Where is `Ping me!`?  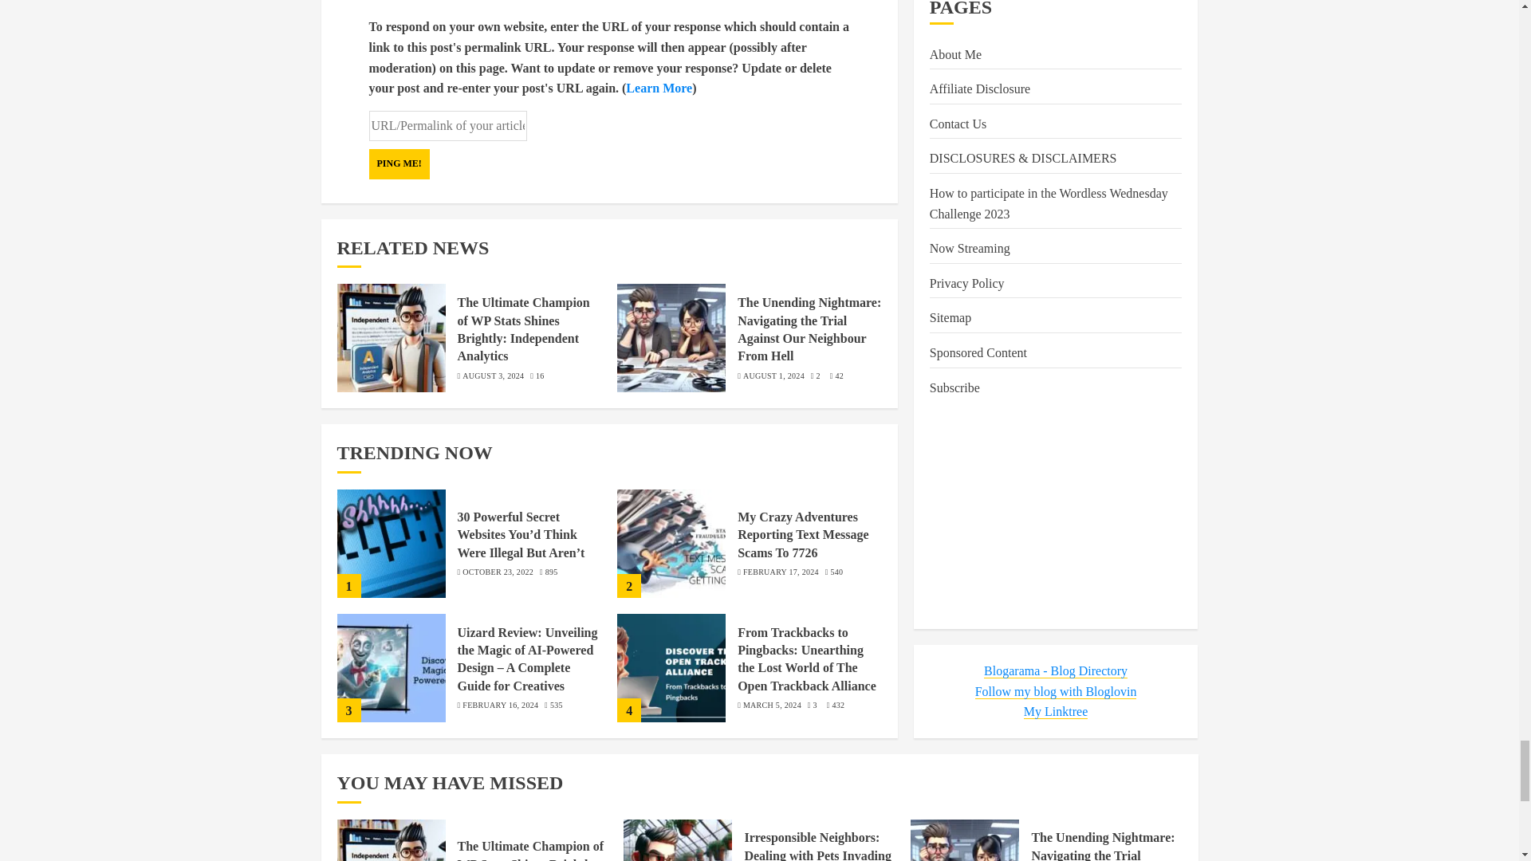 Ping me! is located at coordinates (399, 163).